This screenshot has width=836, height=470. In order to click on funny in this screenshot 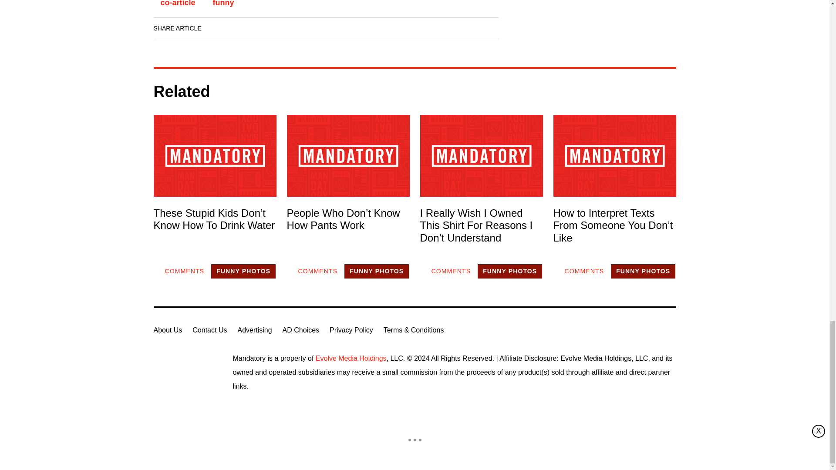, I will do `click(223, 5)`.